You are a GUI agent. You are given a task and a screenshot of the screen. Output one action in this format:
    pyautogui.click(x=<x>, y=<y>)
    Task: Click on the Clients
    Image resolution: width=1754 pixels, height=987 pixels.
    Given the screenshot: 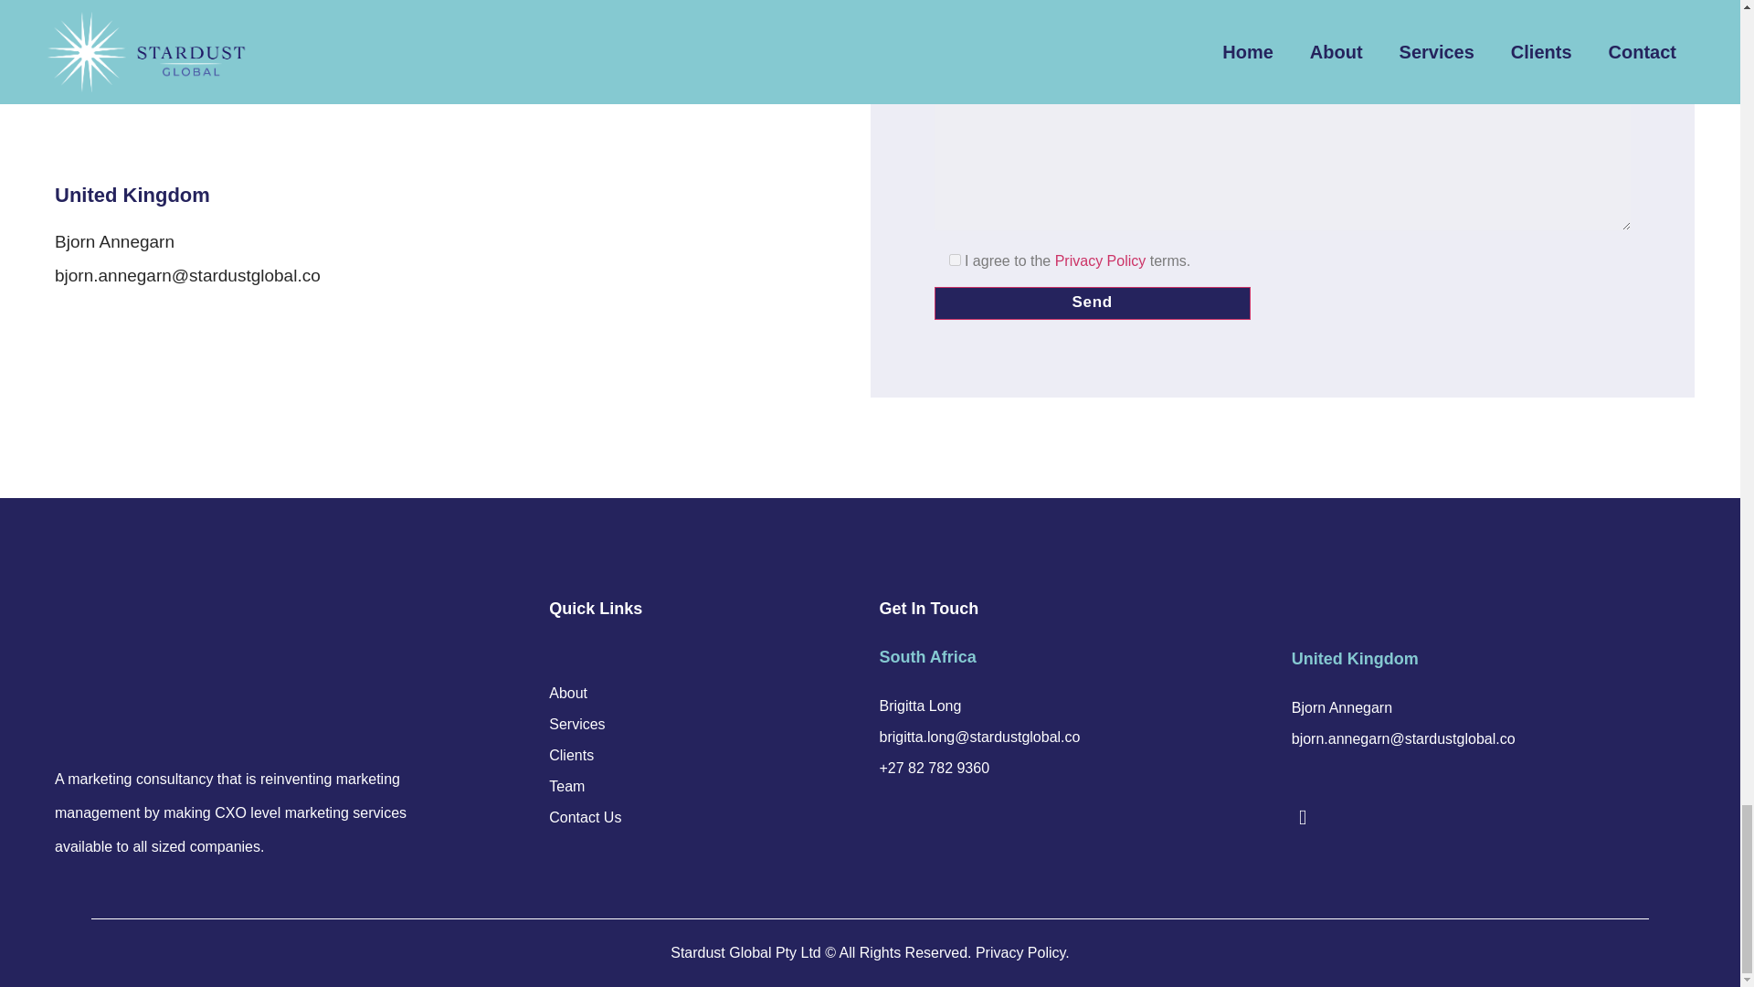 What is the action you would take?
    pyautogui.click(x=585, y=755)
    